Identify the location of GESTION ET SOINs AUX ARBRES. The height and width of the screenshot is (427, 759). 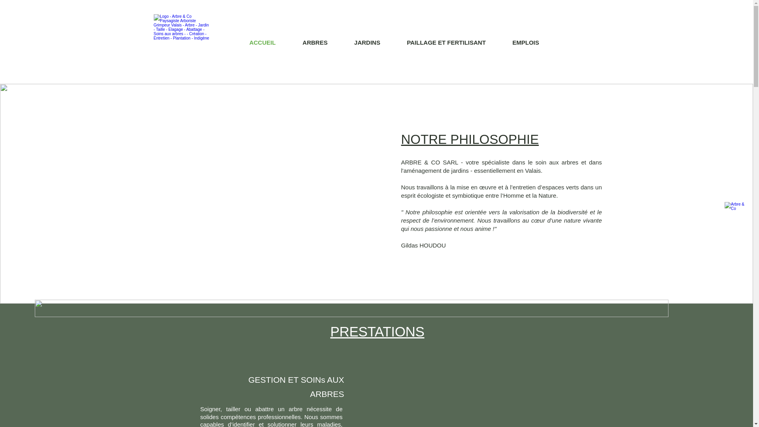
(296, 387).